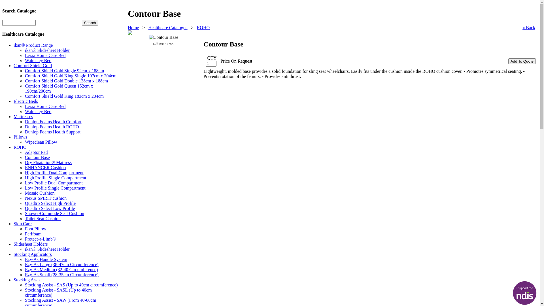 The width and height of the screenshot is (544, 306). Describe the element at coordinates (522, 61) in the screenshot. I see `Add To Quote` at that location.